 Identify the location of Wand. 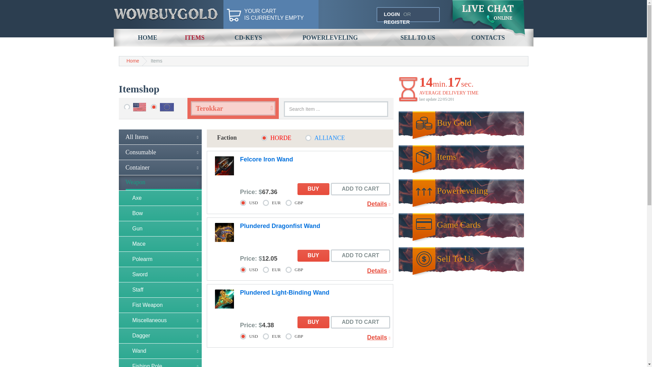
(160, 351).